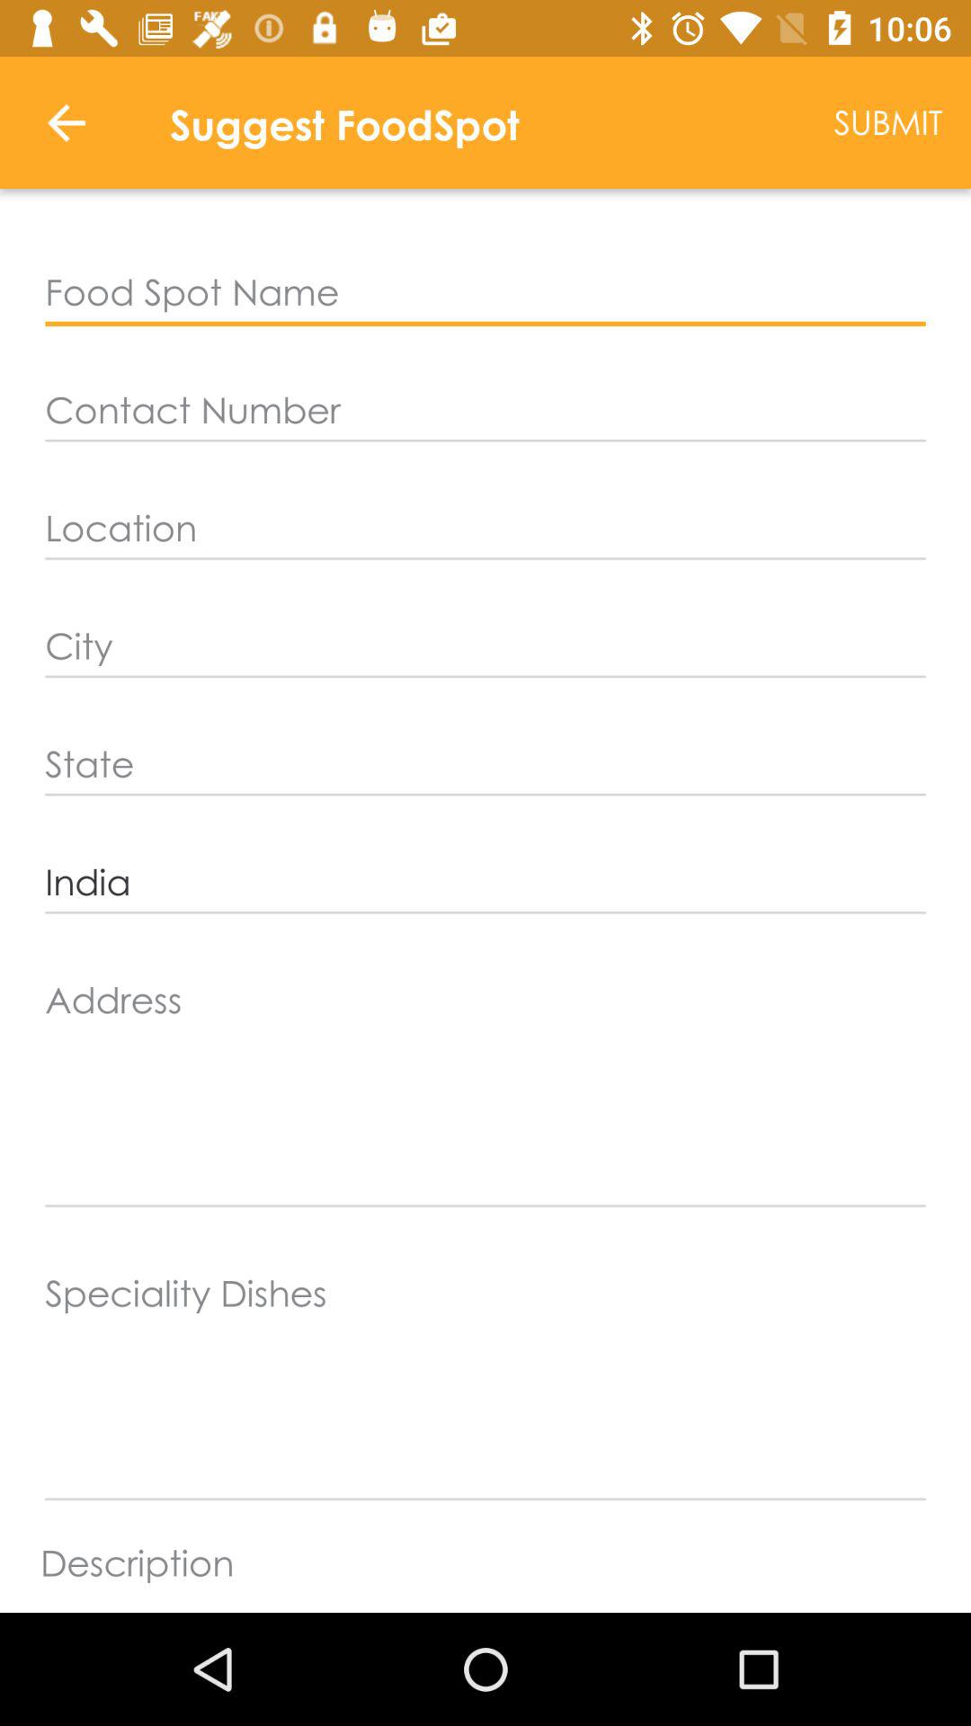  What do you see at coordinates (888, 122) in the screenshot?
I see `jump to the submit item` at bounding box center [888, 122].